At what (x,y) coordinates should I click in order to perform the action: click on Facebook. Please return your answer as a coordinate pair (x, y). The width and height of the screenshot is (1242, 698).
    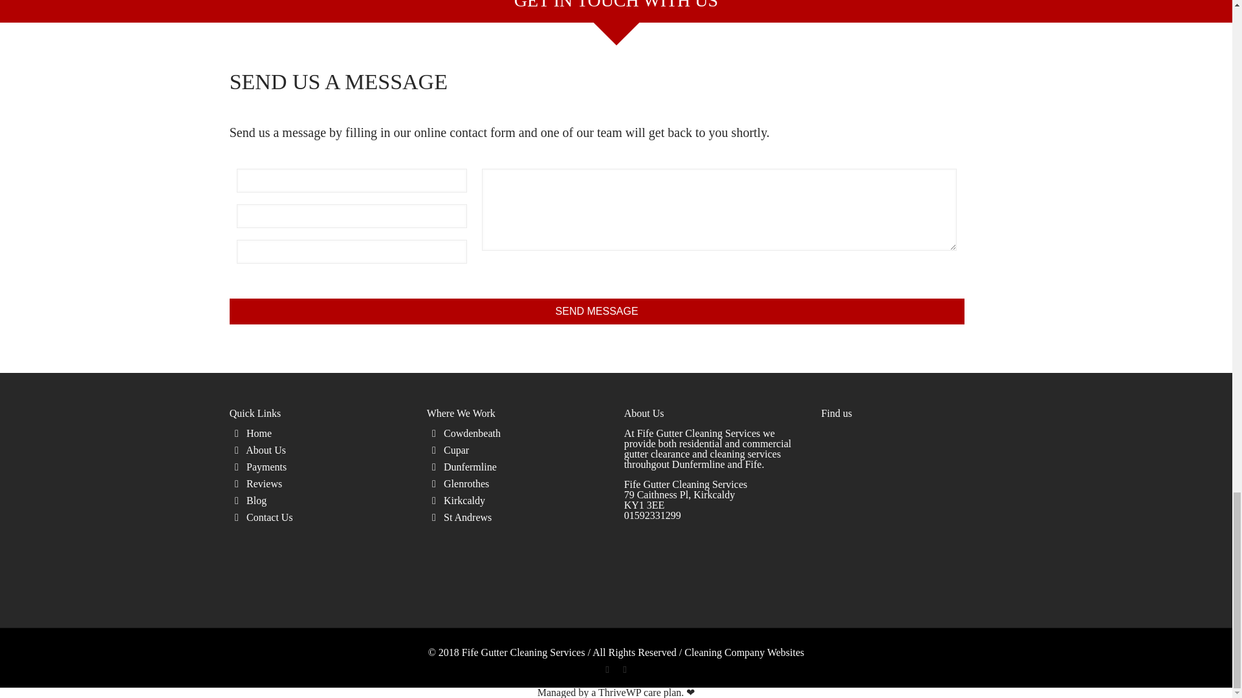
    Looking at the image, I should click on (607, 670).